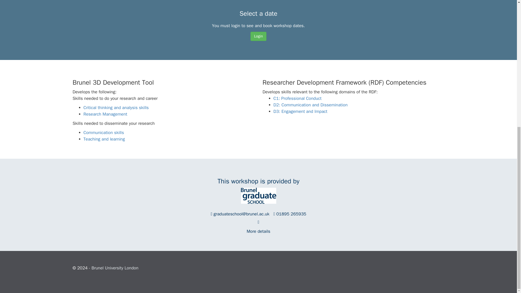  I want to click on Teaching and learning, so click(104, 139).